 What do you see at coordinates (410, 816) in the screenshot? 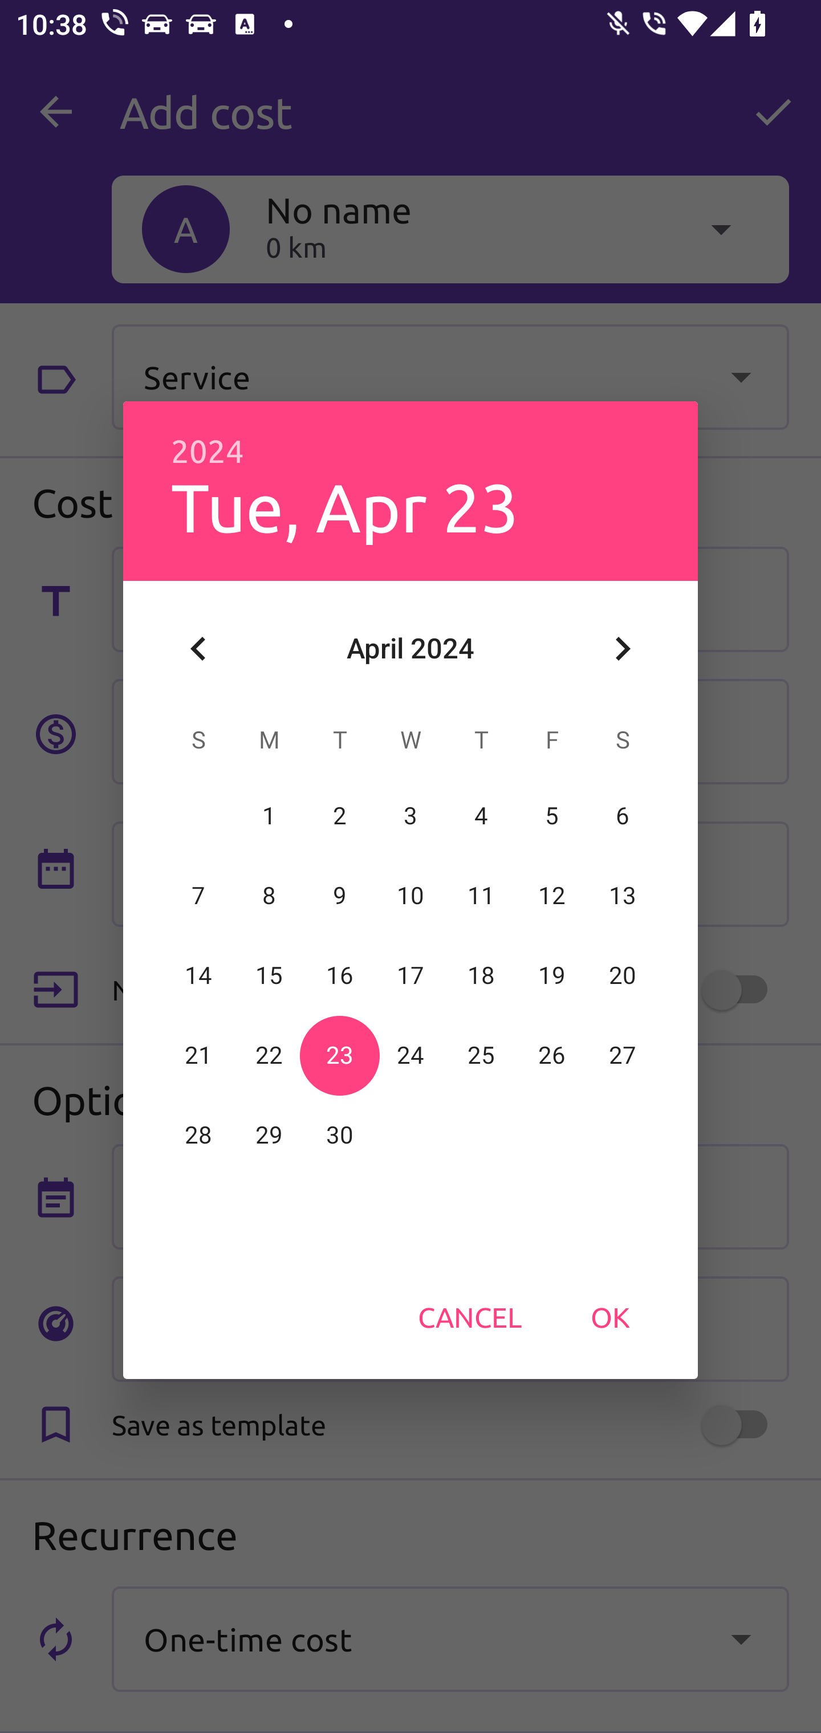
I see `3 03 April 2024` at bounding box center [410, 816].